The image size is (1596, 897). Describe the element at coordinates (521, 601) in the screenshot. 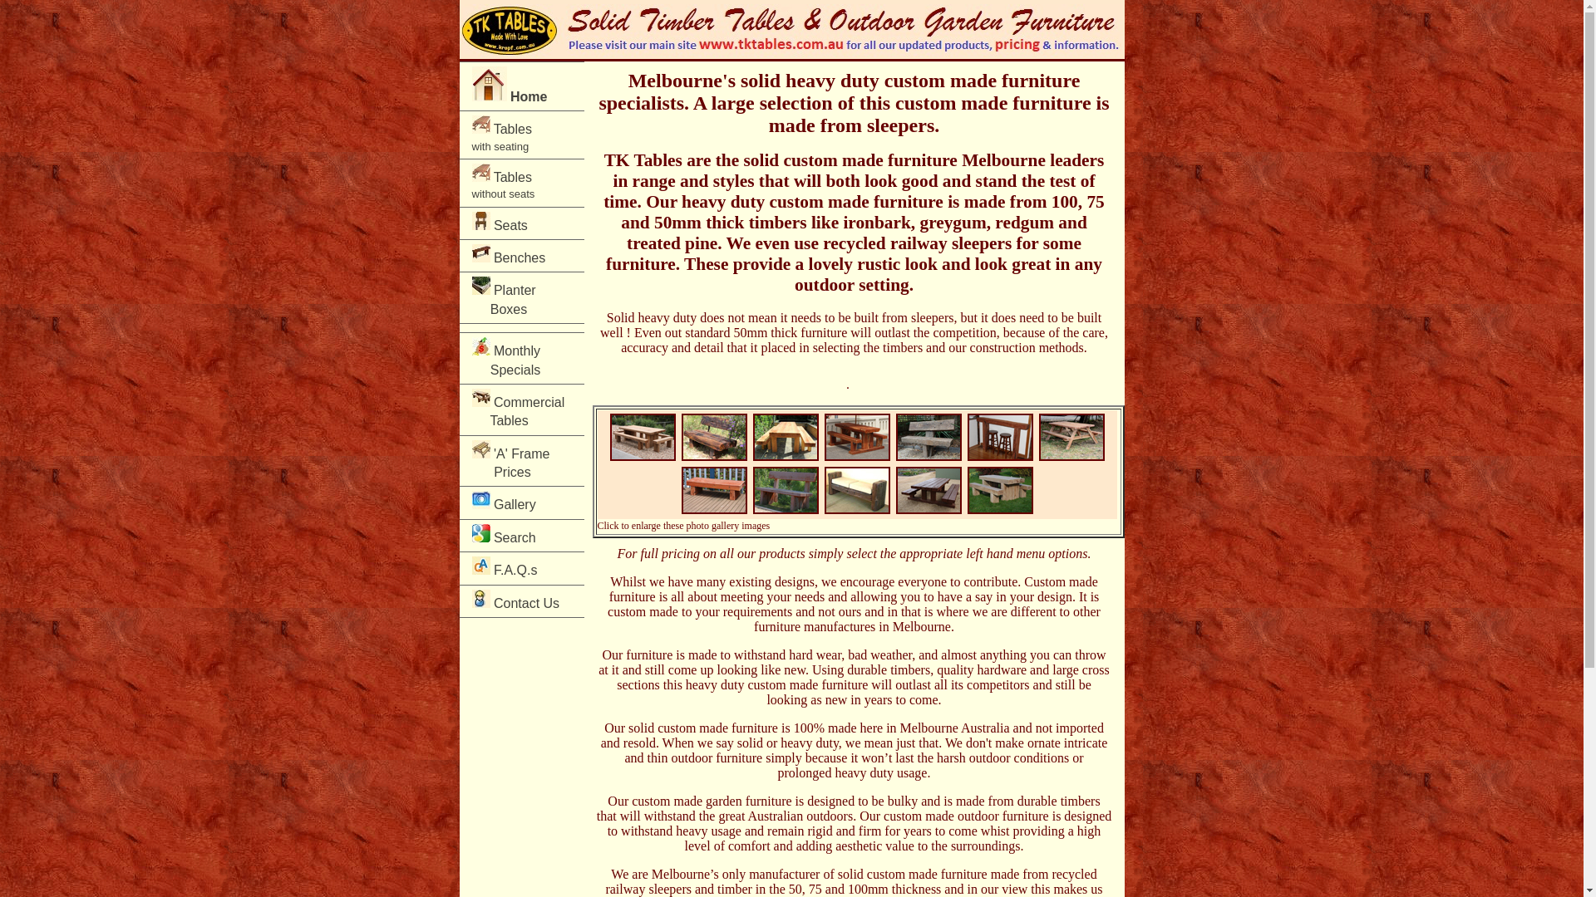

I see `Contact Us` at that location.